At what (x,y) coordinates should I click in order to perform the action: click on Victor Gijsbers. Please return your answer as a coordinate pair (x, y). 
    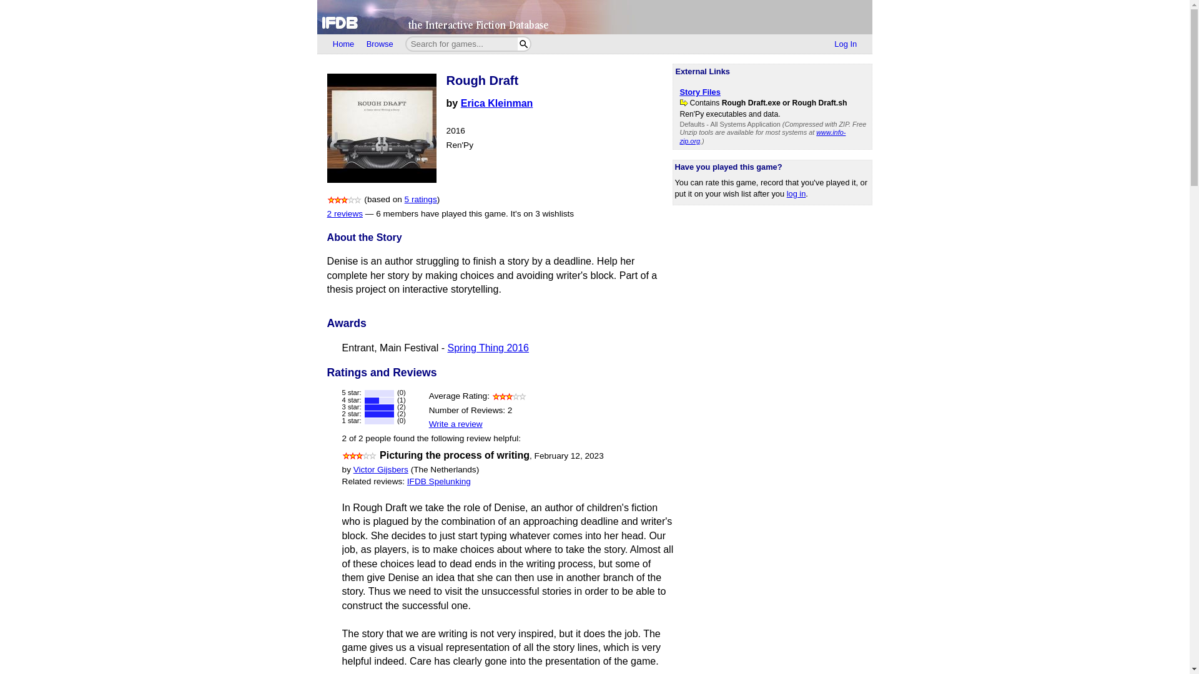
    Looking at the image, I should click on (381, 469).